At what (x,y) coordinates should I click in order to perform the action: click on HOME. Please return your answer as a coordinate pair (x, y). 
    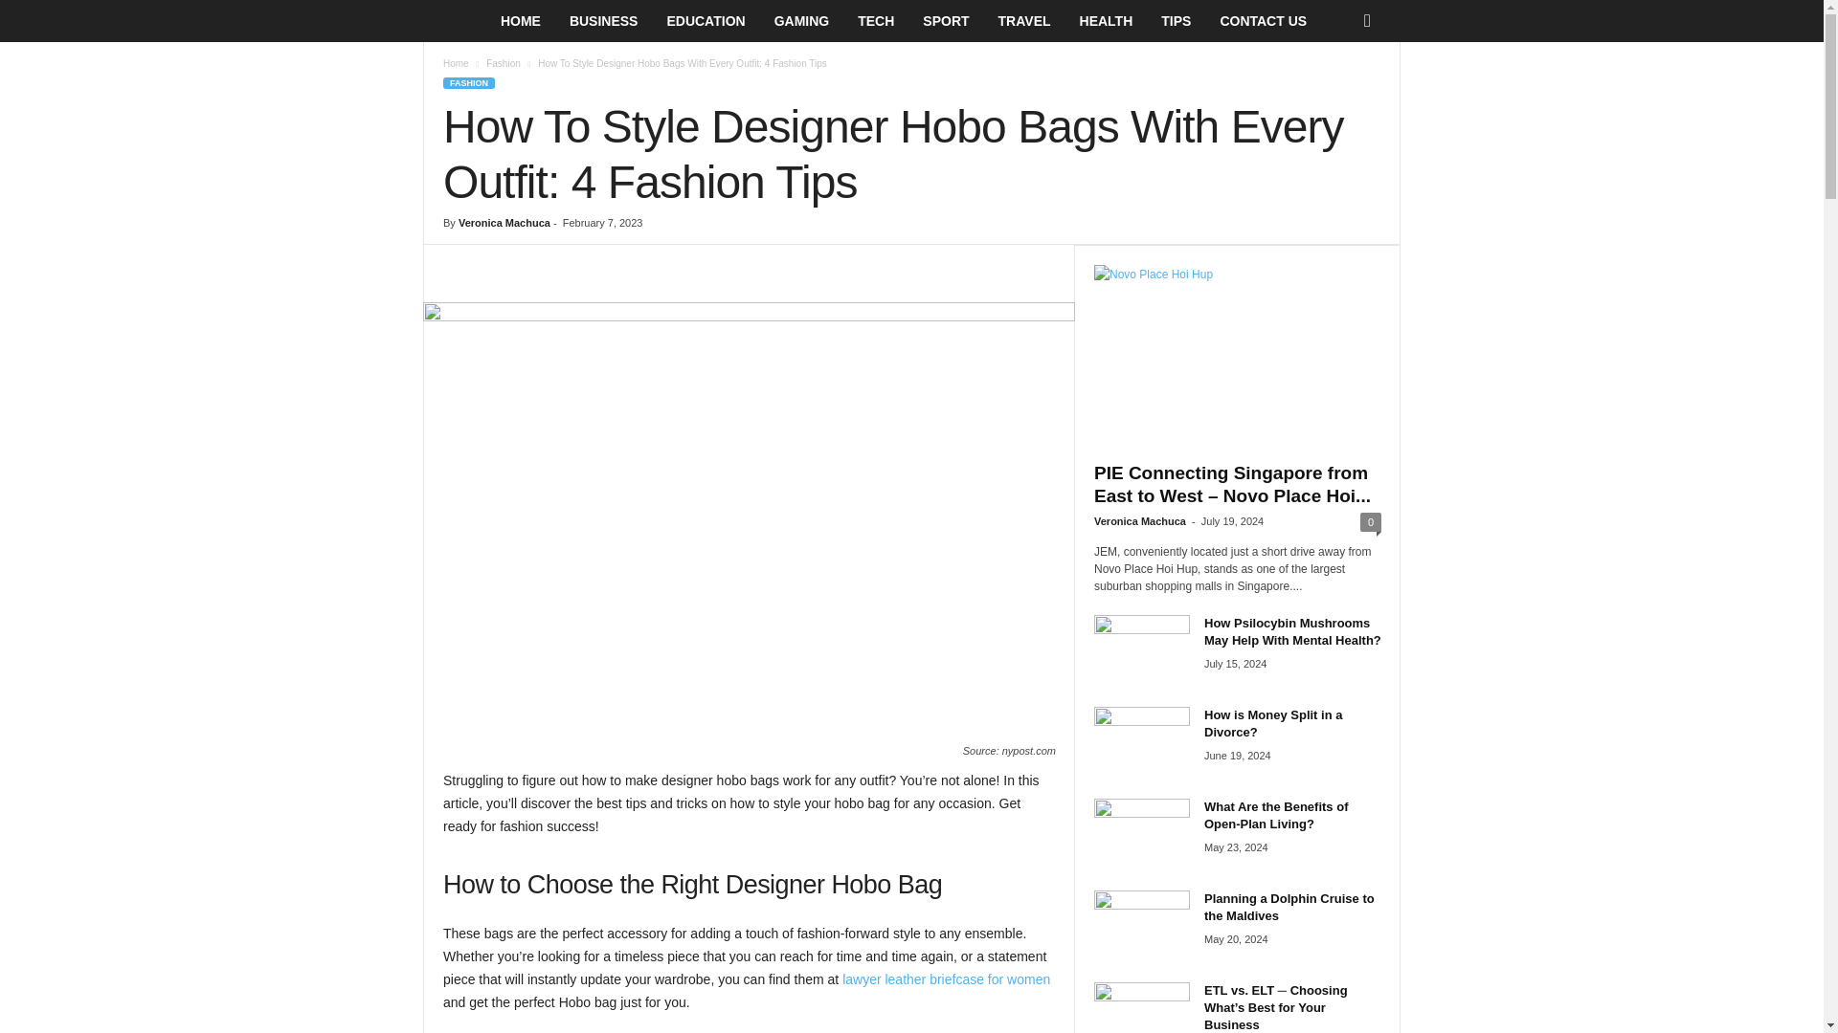
    Looking at the image, I should click on (521, 21).